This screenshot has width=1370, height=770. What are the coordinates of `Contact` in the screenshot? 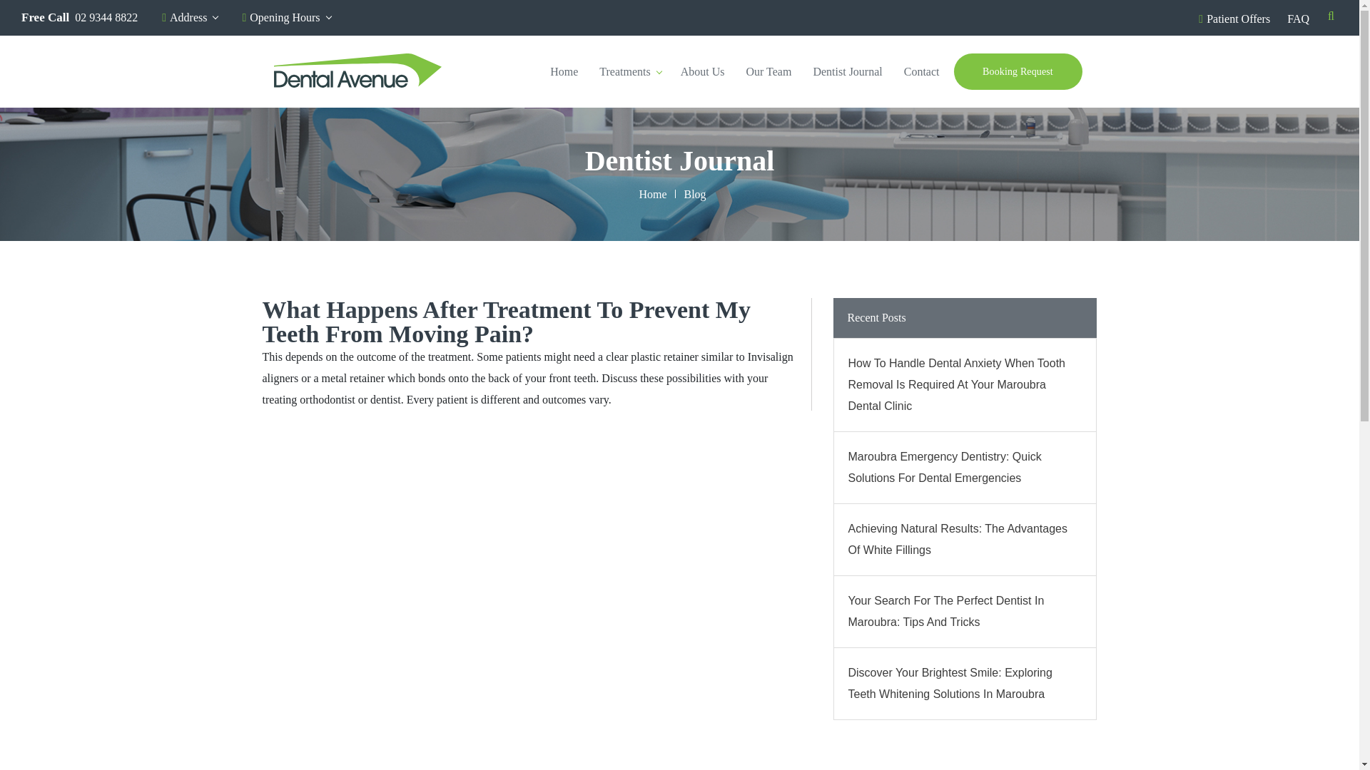 It's located at (922, 71).